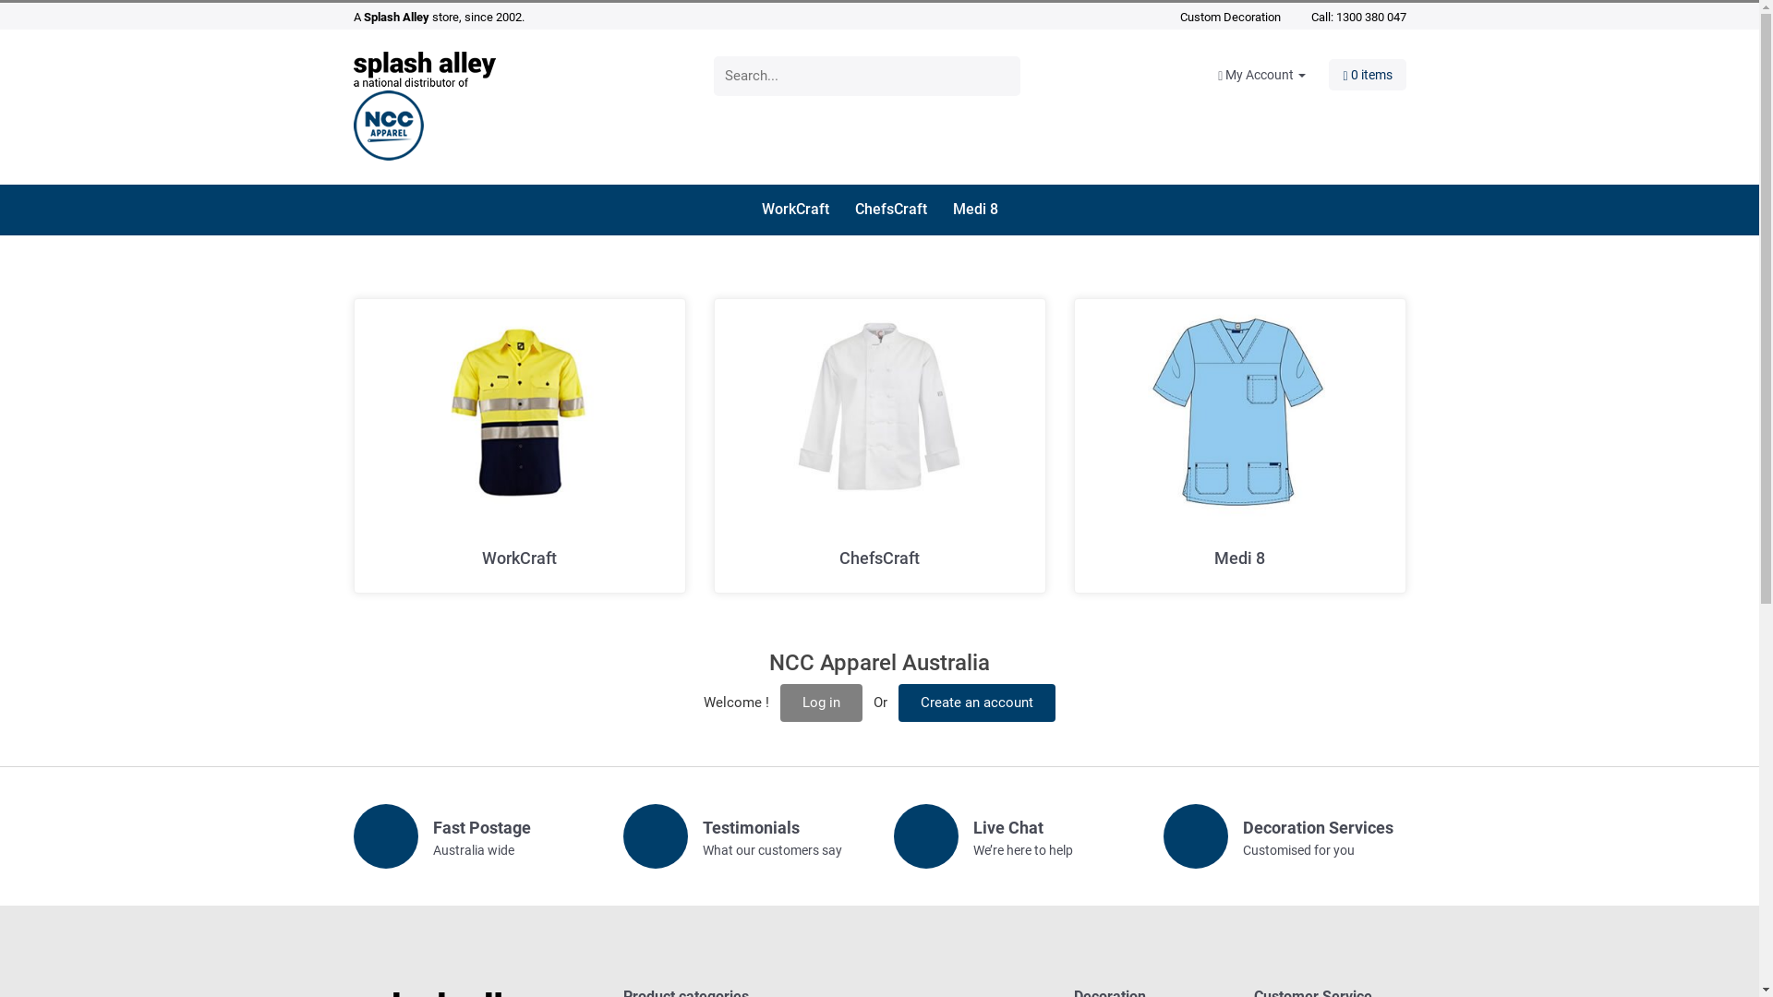 The height and width of the screenshot is (997, 1773). What do you see at coordinates (902, 210) in the screenshot?
I see `ChefsCraft` at bounding box center [902, 210].